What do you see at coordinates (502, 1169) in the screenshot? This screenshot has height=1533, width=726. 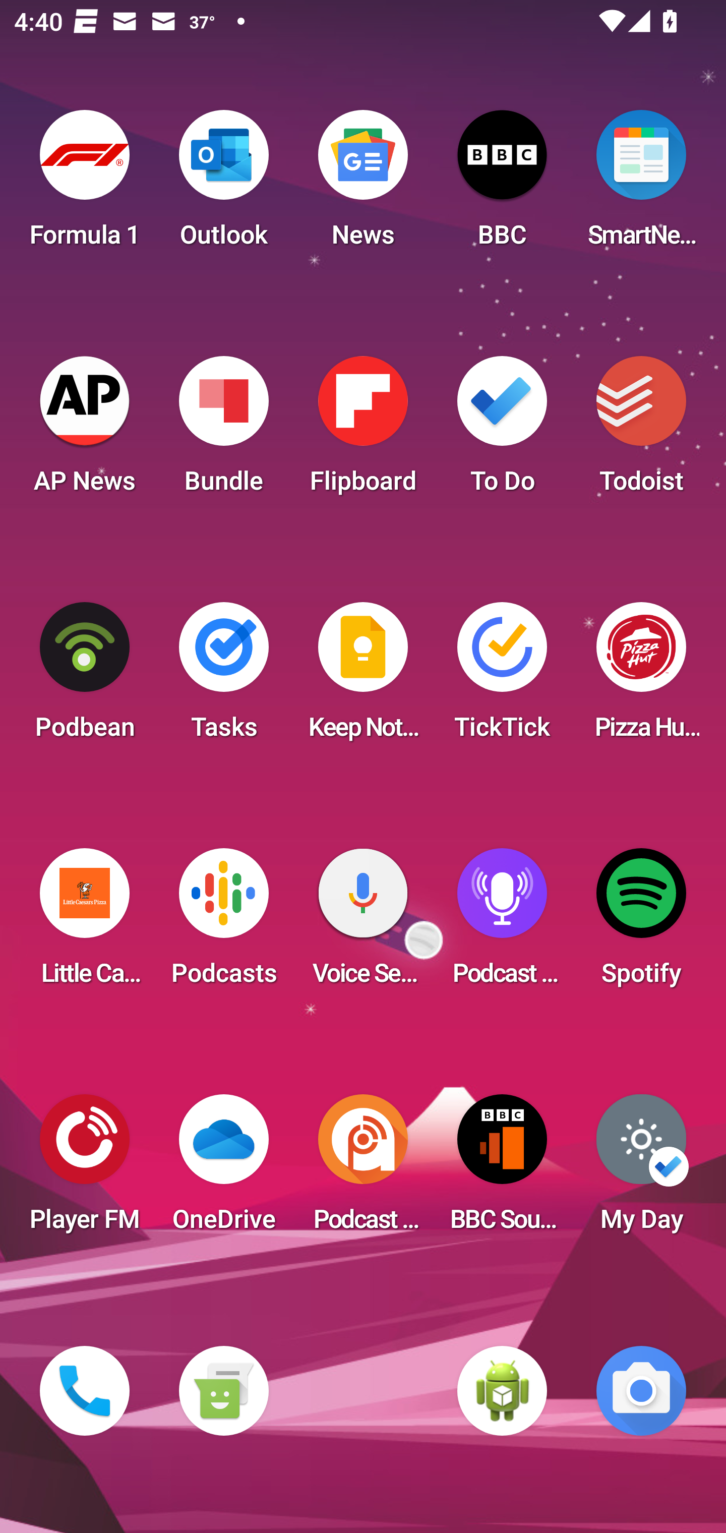 I see `BBC Sounds` at bounding box center [502, 1169].